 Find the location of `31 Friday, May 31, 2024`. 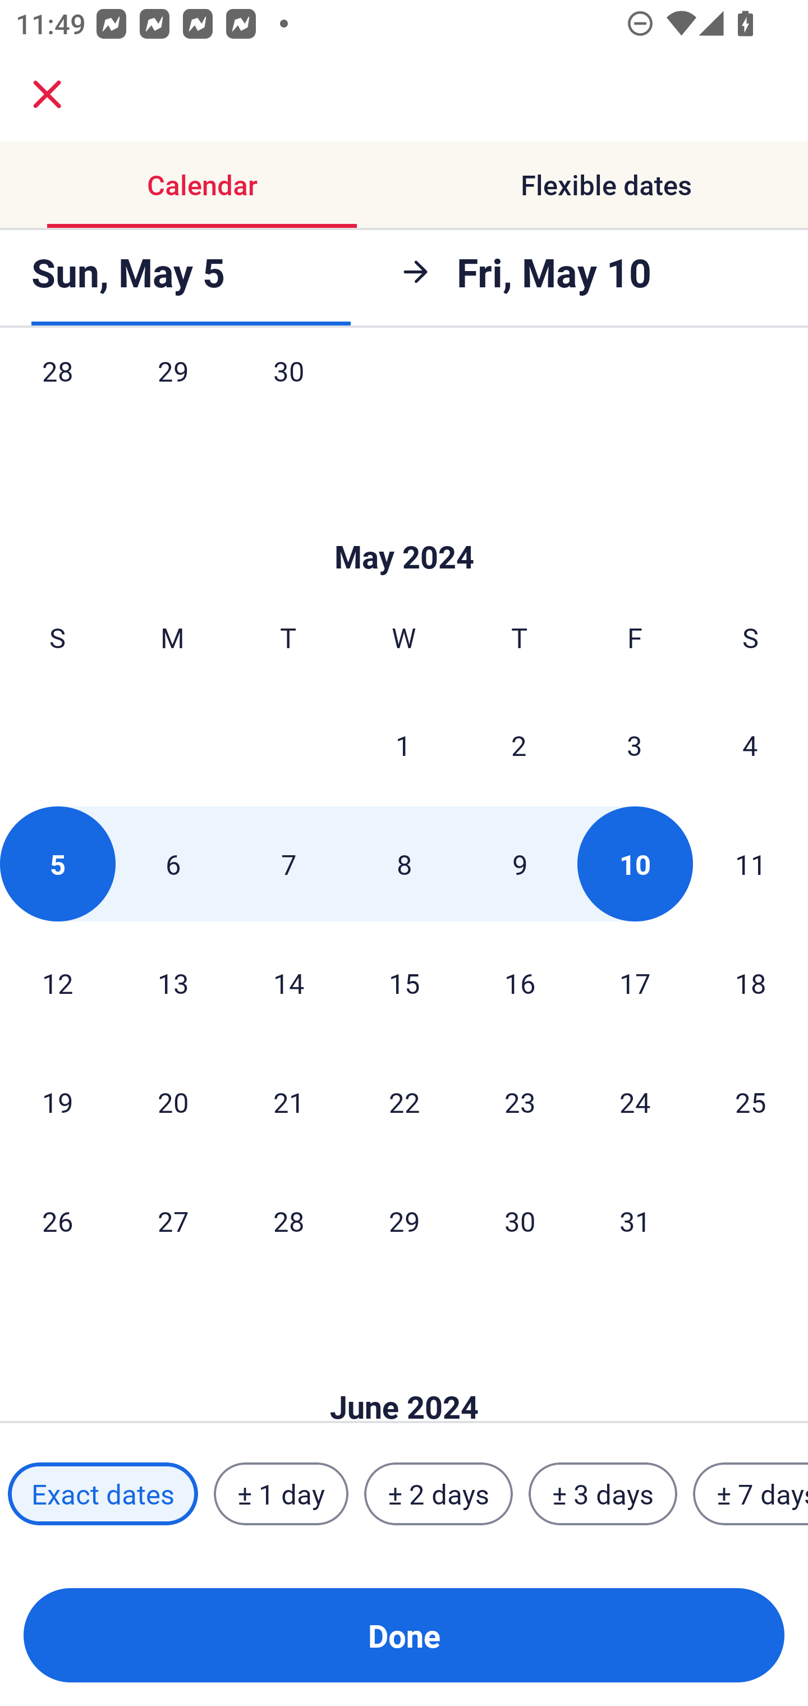

31 Friday, May 31, 2024 is located at coordinates (635, 1220).